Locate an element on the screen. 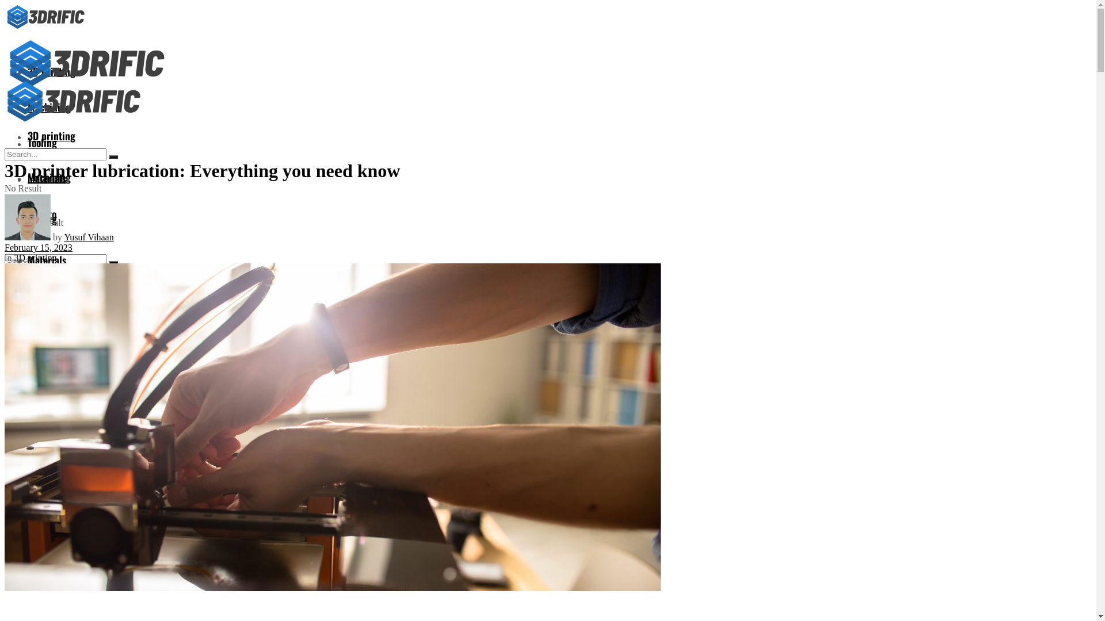  February 15, 2023 is located at coordinates (39, 247).